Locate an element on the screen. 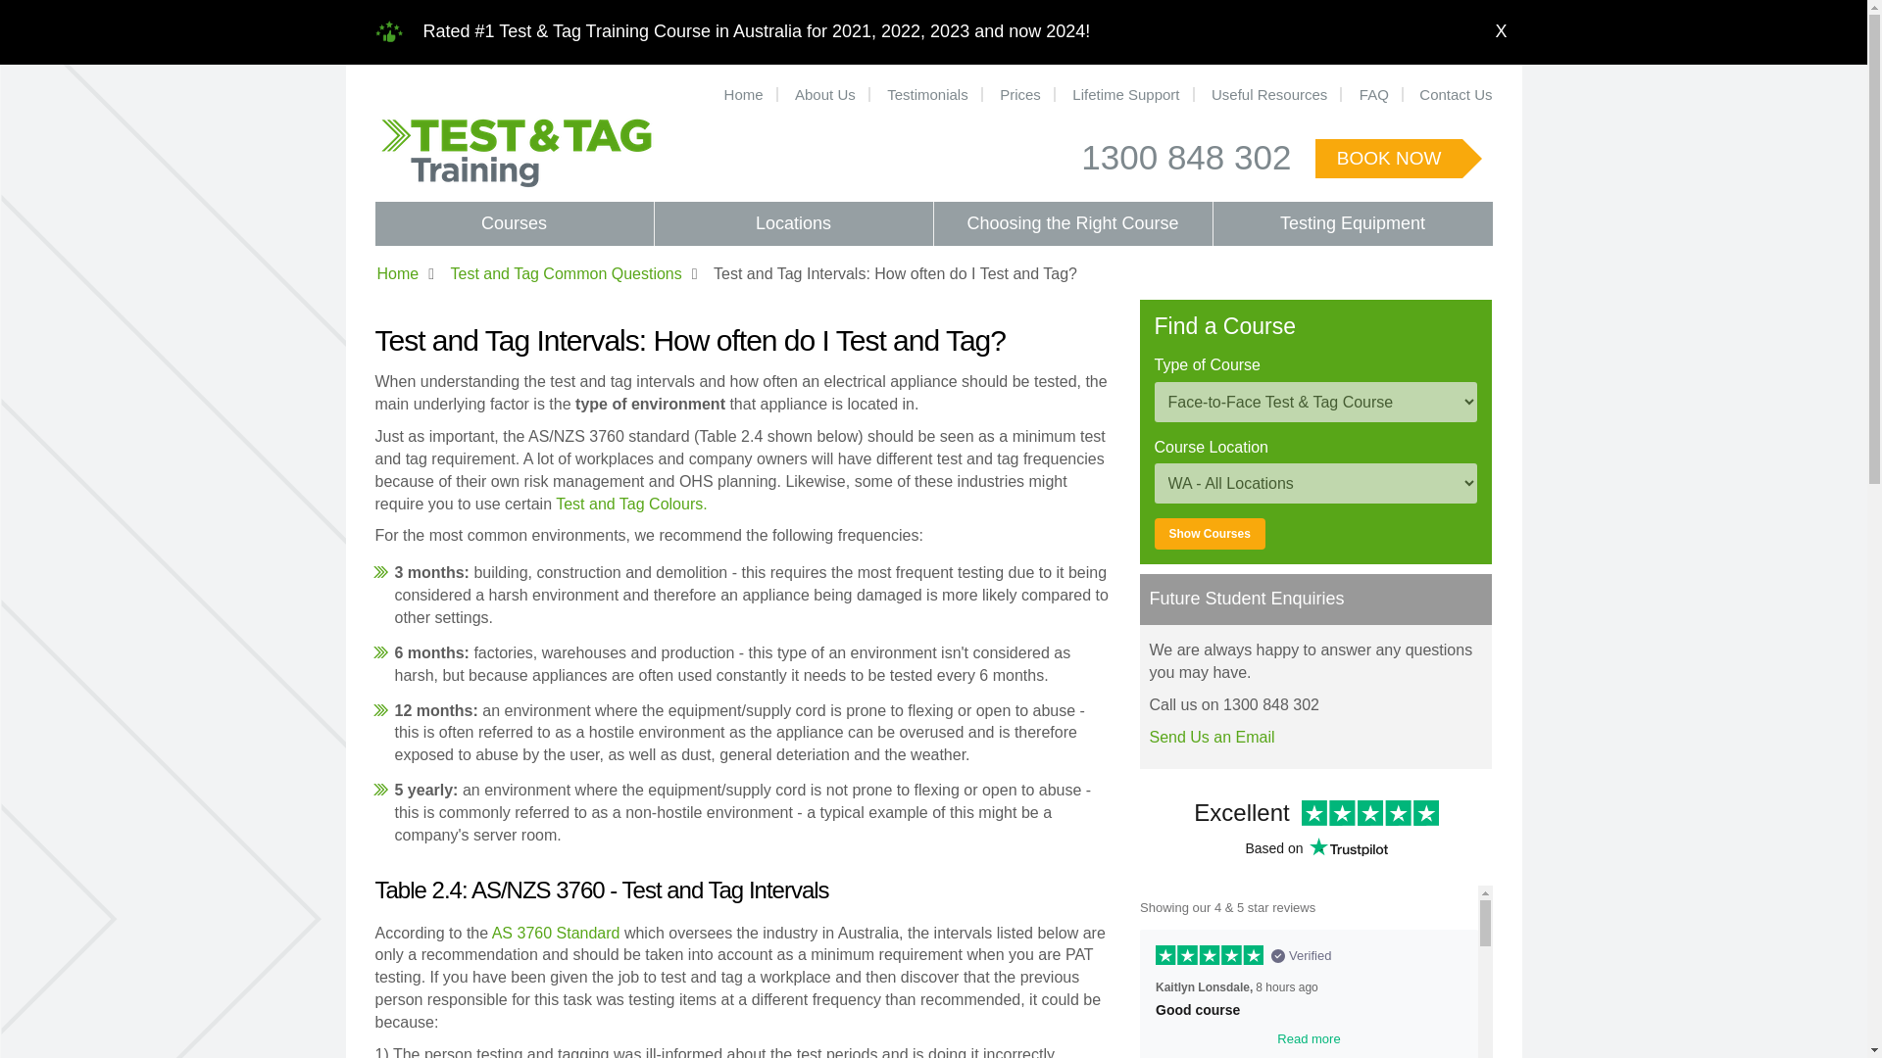 Image resolution: width=1882 pixels, height=1058 pixels. Choosing the Right Course is located at coordinates (1072, 223).